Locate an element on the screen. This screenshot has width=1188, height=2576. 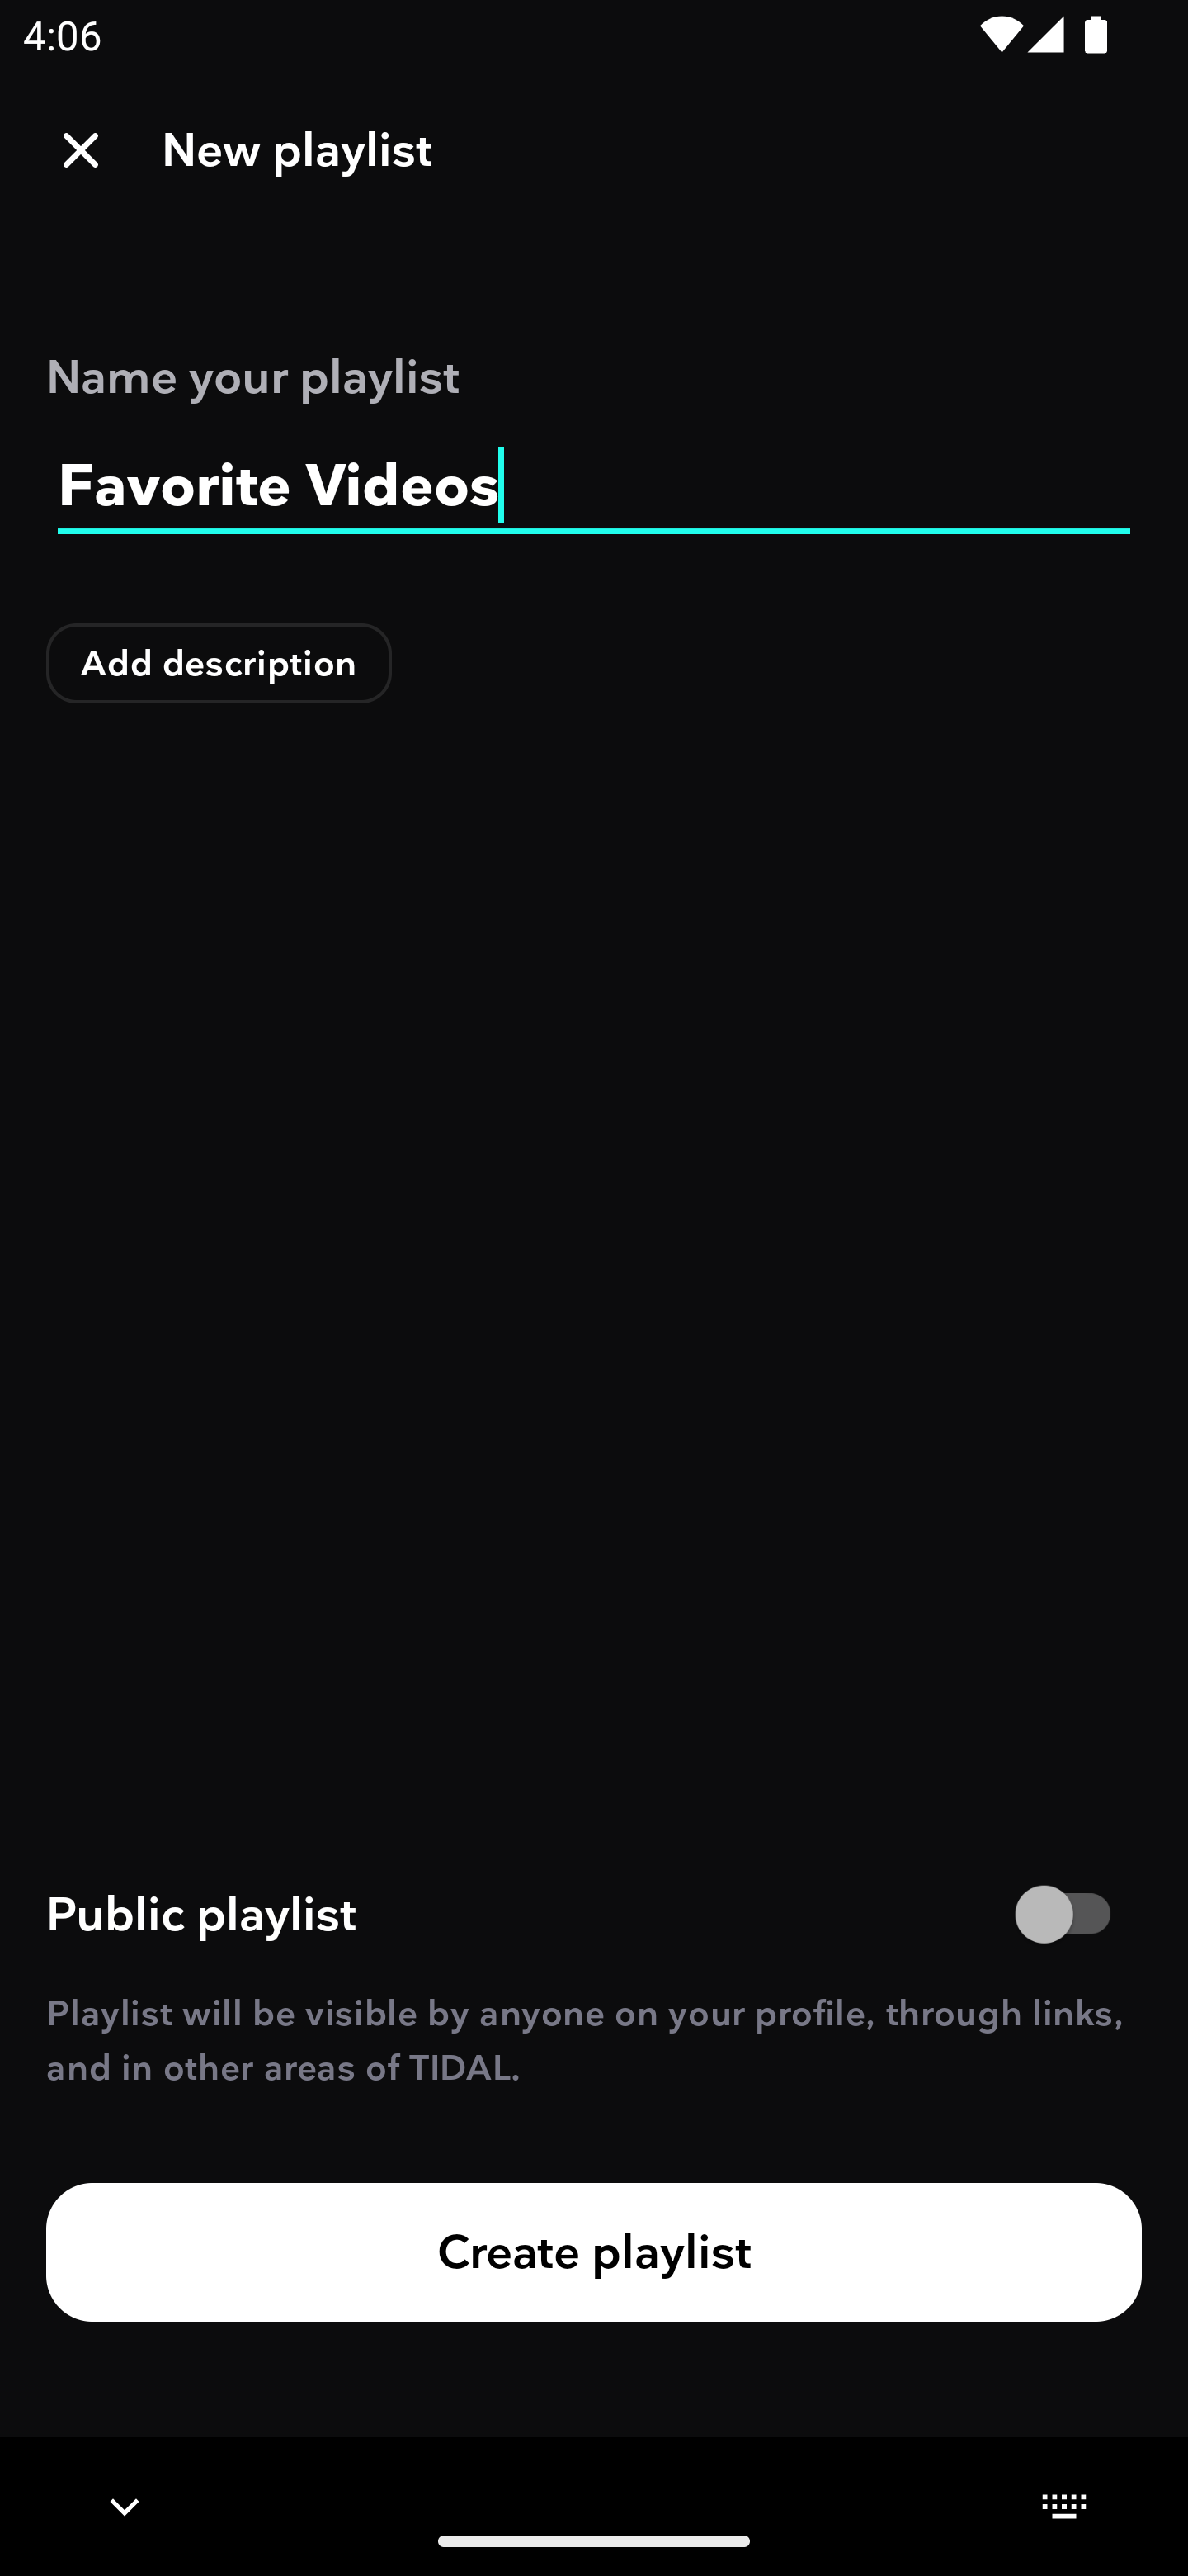
Create playlist is located at coordinates (594, 2251).